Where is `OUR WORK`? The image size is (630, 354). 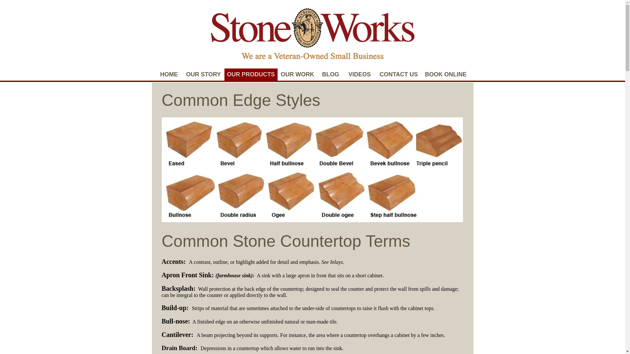 OUR WORK is located at coordinates (297, 75).